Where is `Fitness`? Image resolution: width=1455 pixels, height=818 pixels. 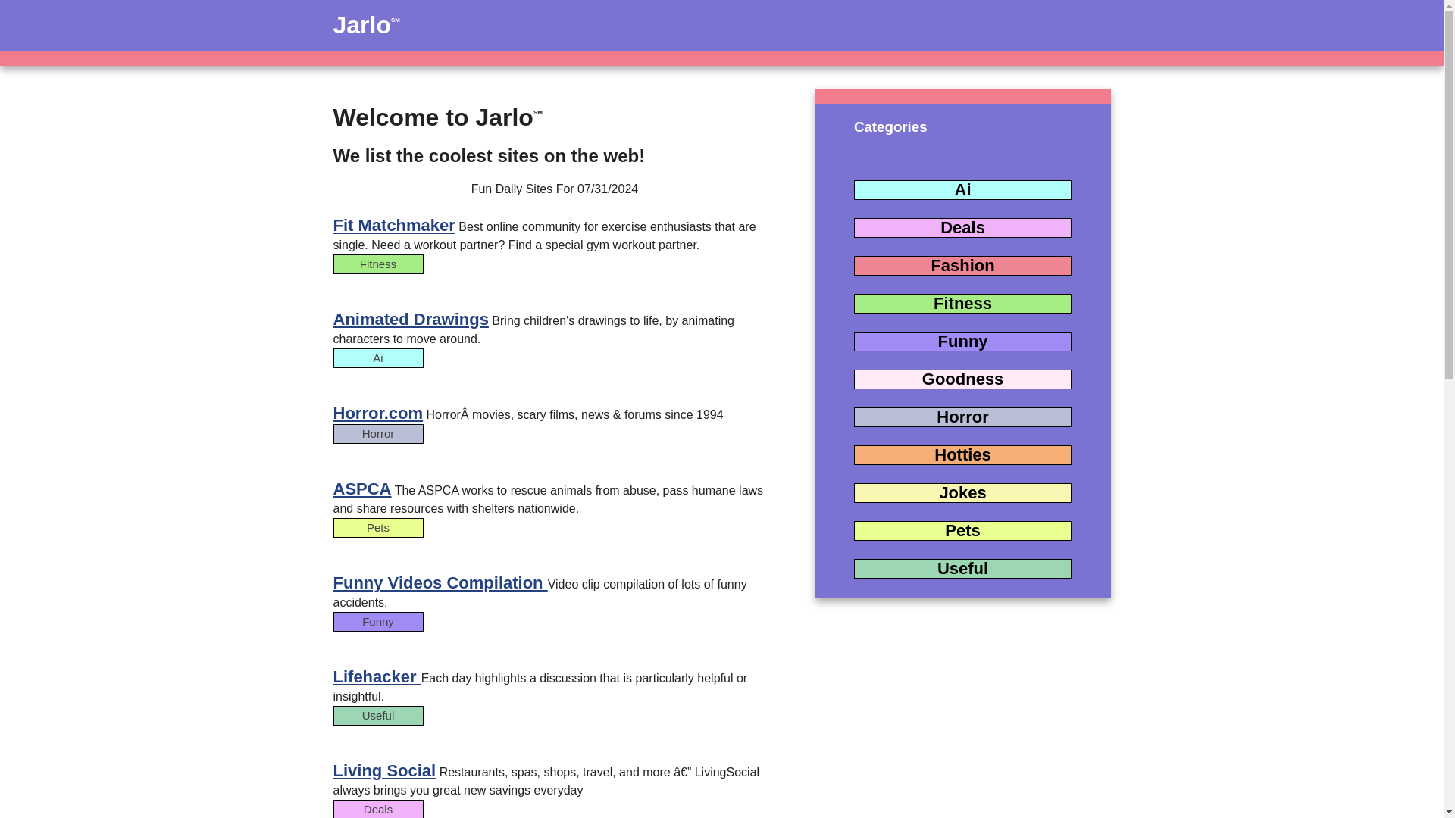 Fitness is located at coordinates (555, 279).